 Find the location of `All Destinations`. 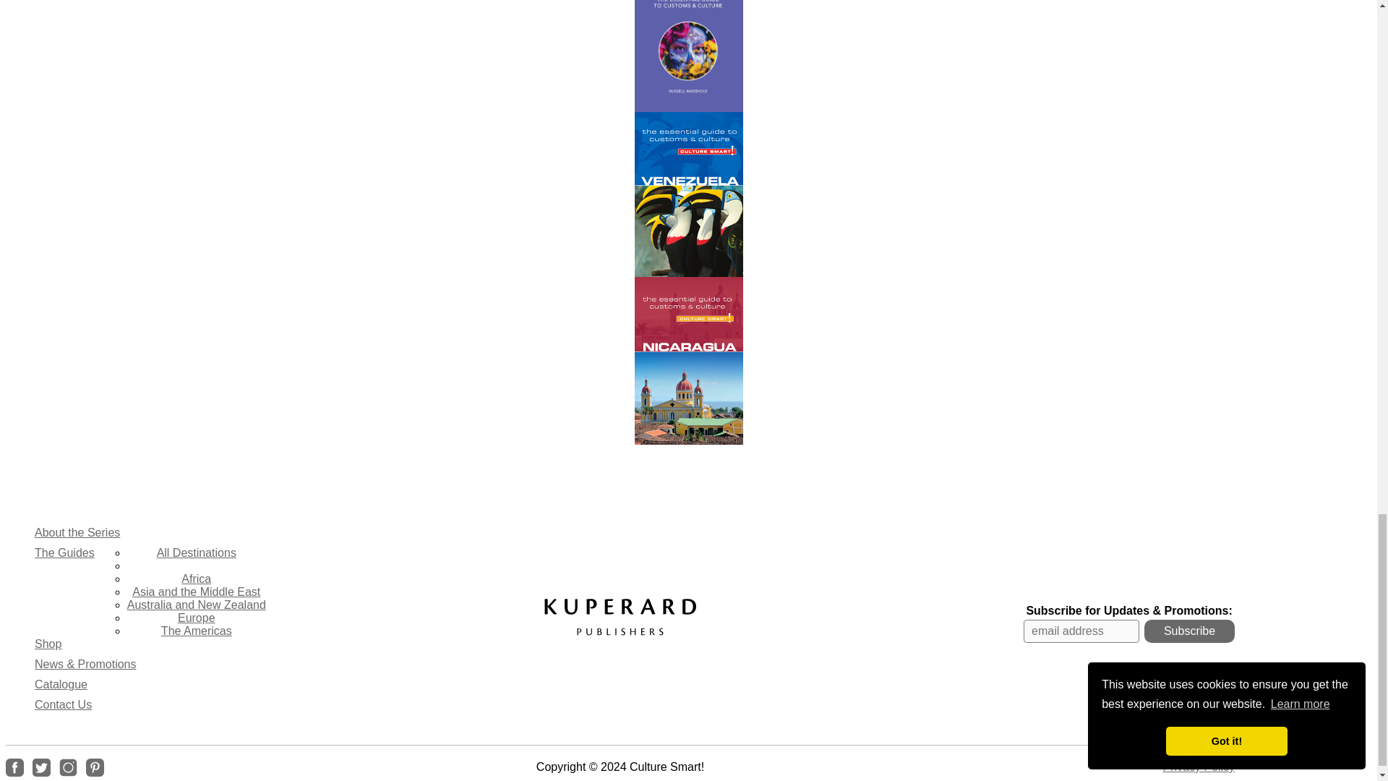

All Destinations is located at coordinates (196, 552).